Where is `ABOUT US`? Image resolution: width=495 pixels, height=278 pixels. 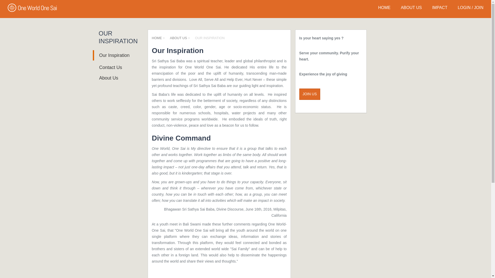
ABOUT US is located at coordinates (411, 7).